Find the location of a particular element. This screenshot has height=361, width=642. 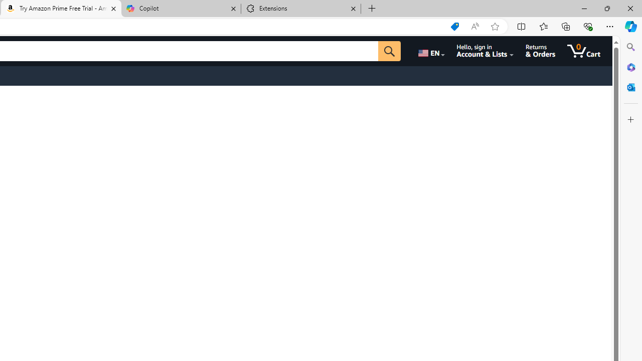

Extensions is located at coordinates (301, 9).